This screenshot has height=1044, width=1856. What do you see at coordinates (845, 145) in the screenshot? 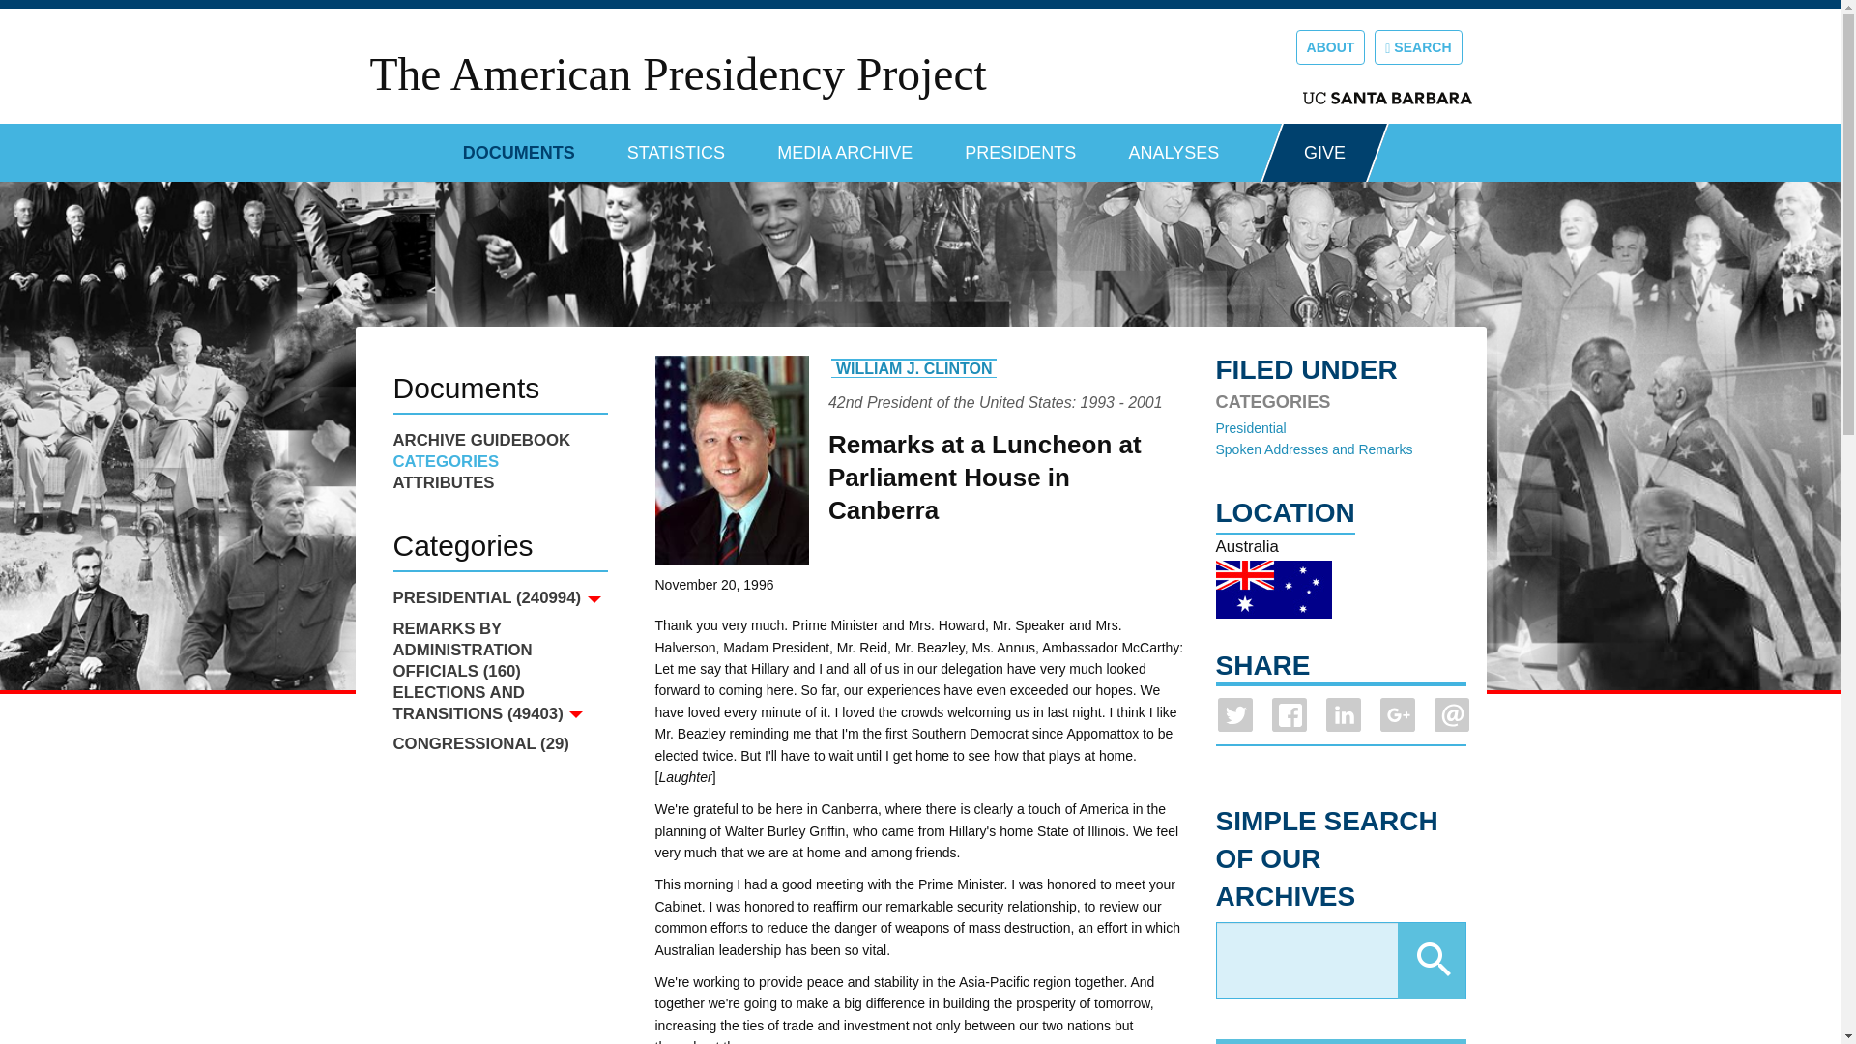
I see `MEDIA ARCHIVE` at bounding box center [845, 145].